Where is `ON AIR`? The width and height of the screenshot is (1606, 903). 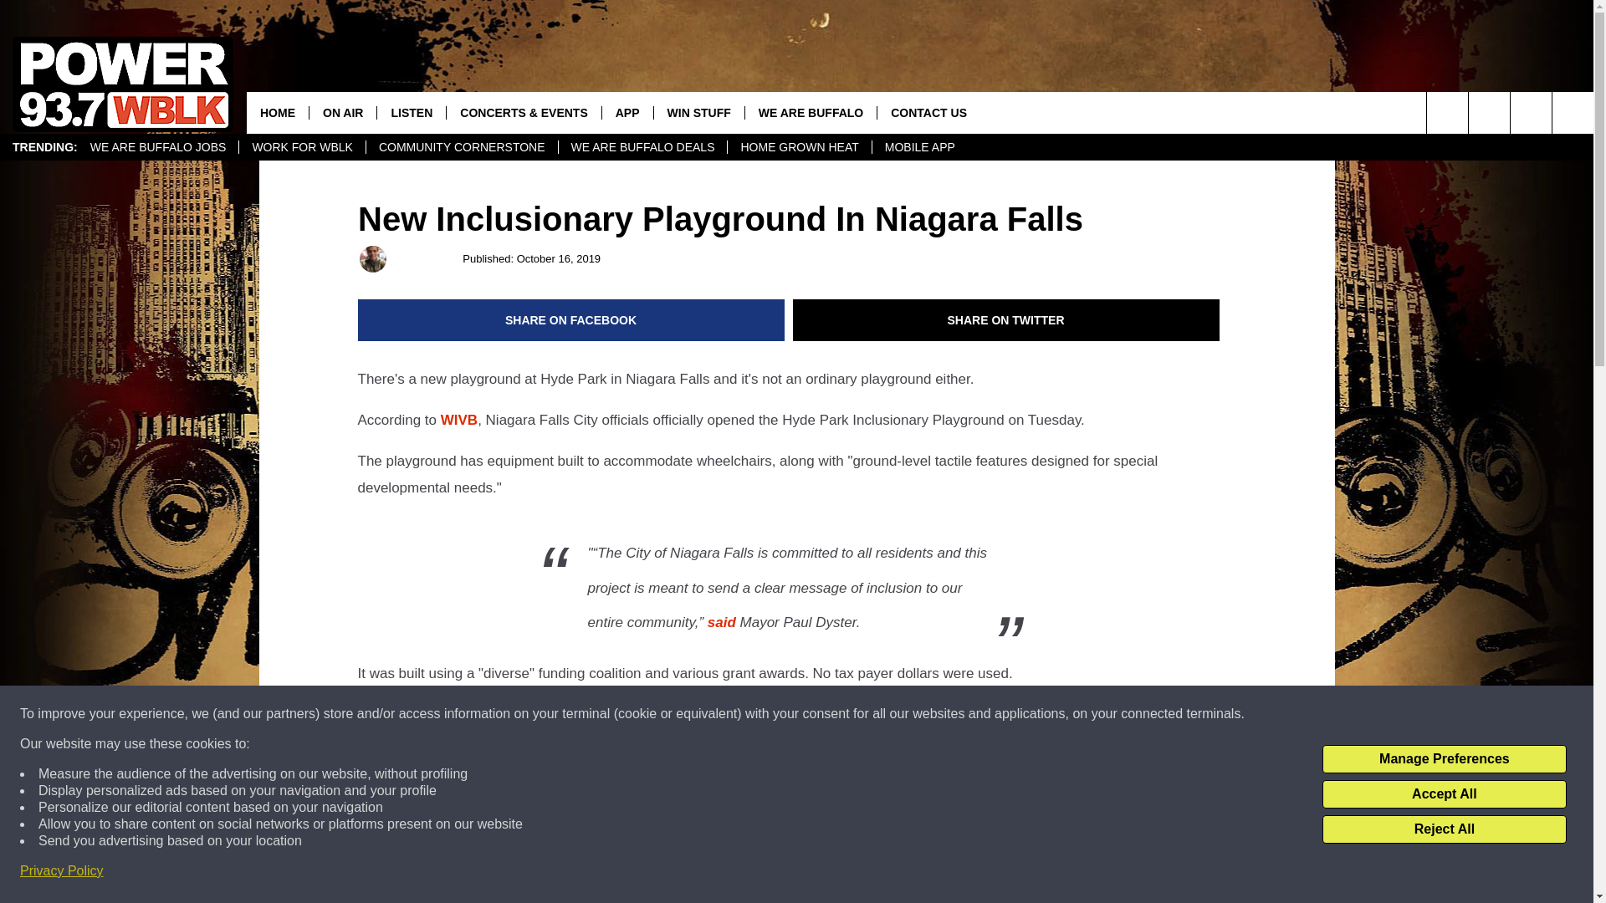 ON AIR is located at coordinates (341, 112).